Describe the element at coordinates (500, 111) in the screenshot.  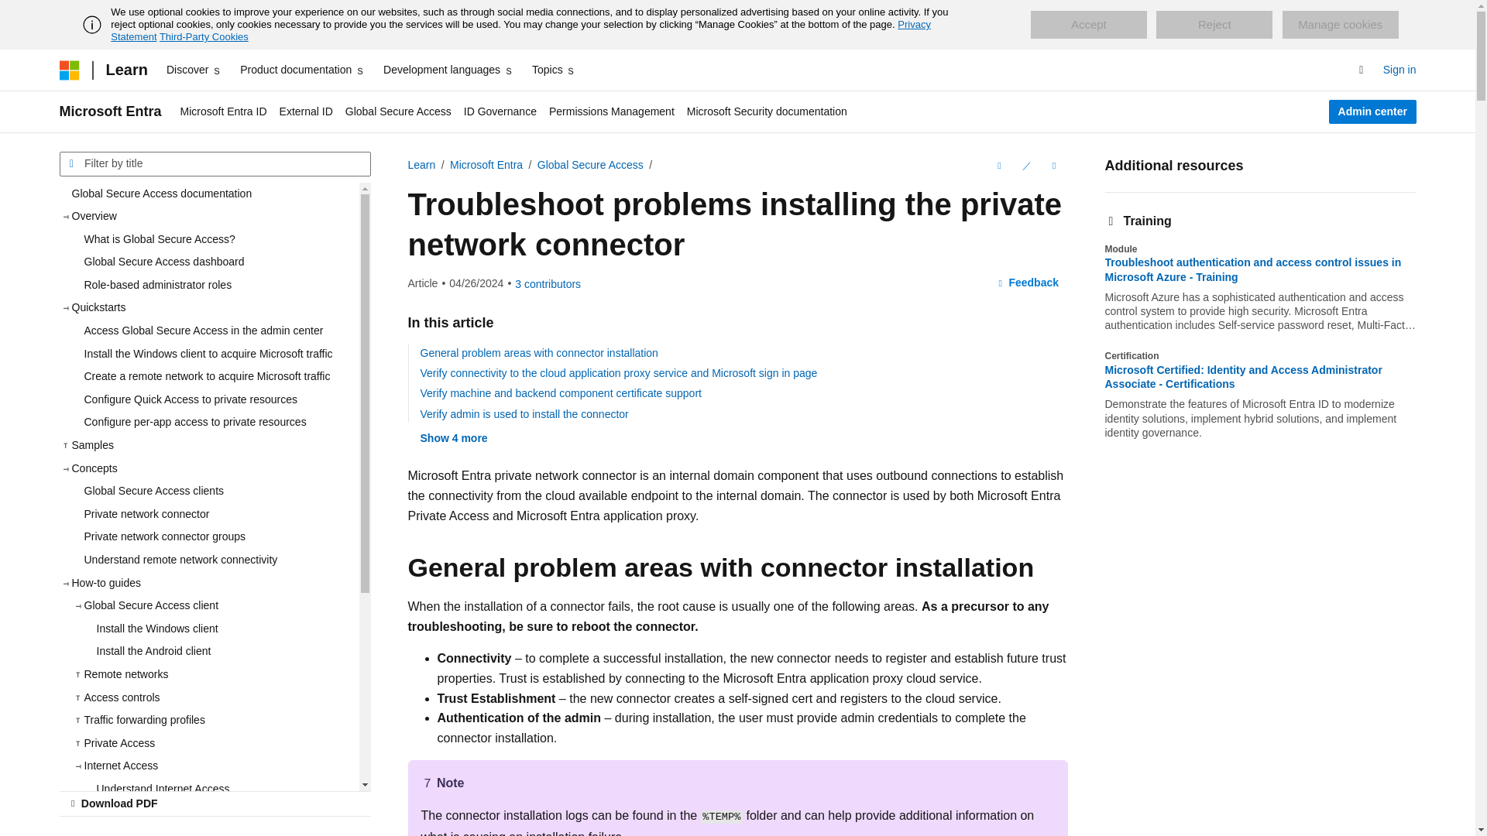
I see `ID Governance` at that location.